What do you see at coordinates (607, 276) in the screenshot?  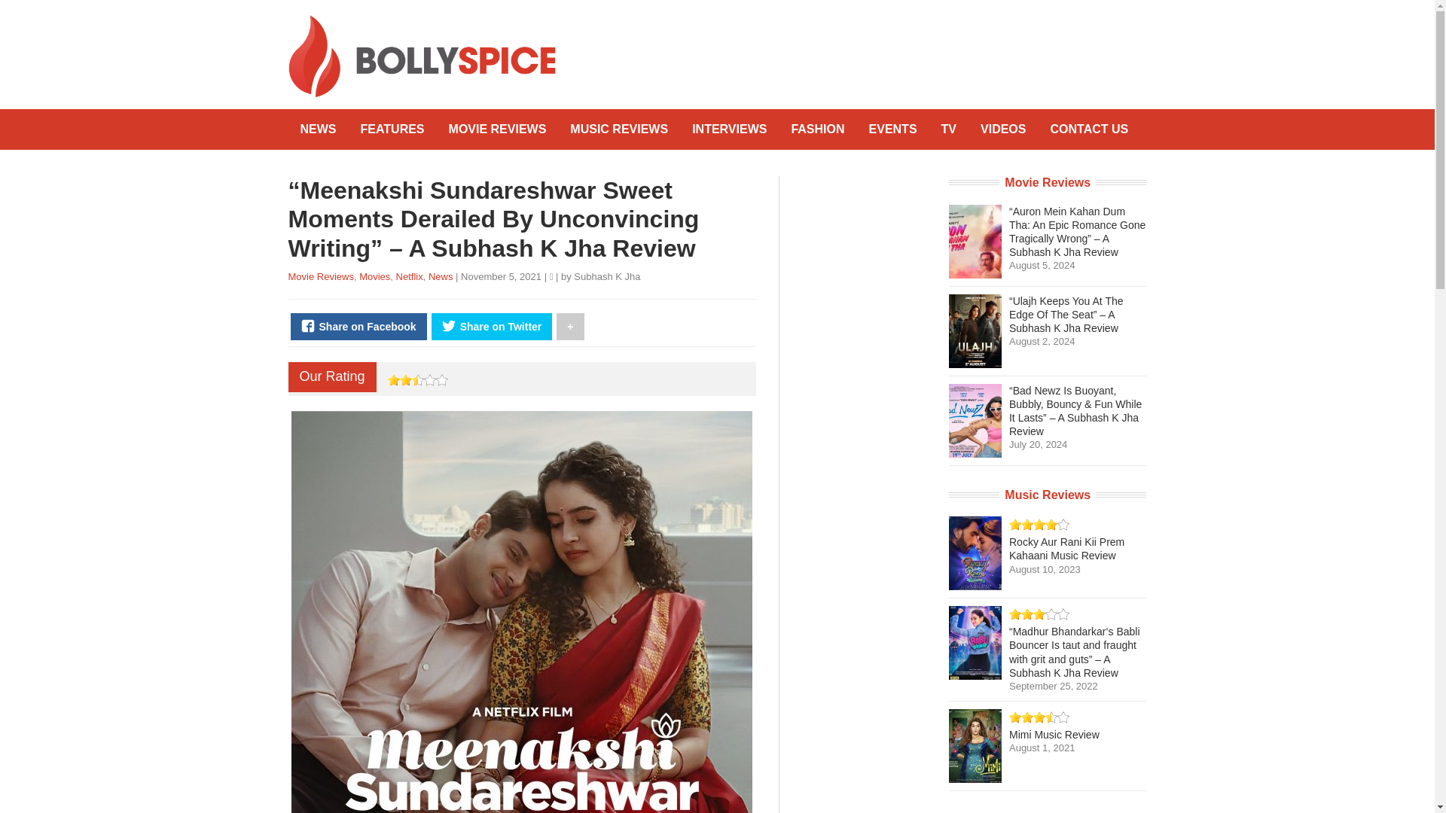 I see `Subhash K Jha` at bounding box center [607, 276].